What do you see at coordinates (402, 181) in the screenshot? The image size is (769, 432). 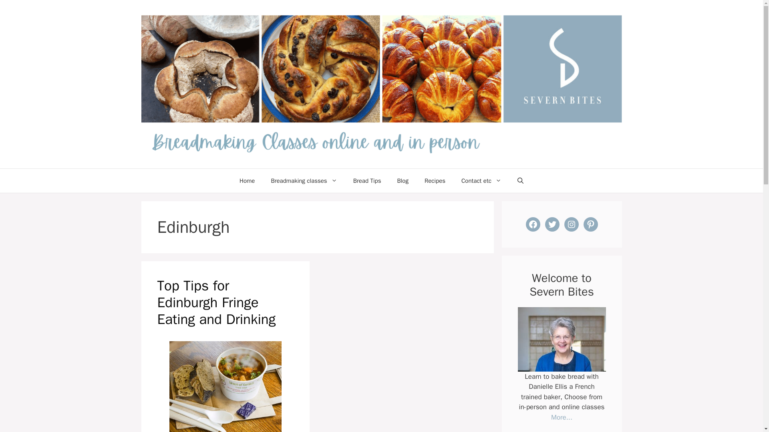 I see `Blog` at bounding box center [402, 181].